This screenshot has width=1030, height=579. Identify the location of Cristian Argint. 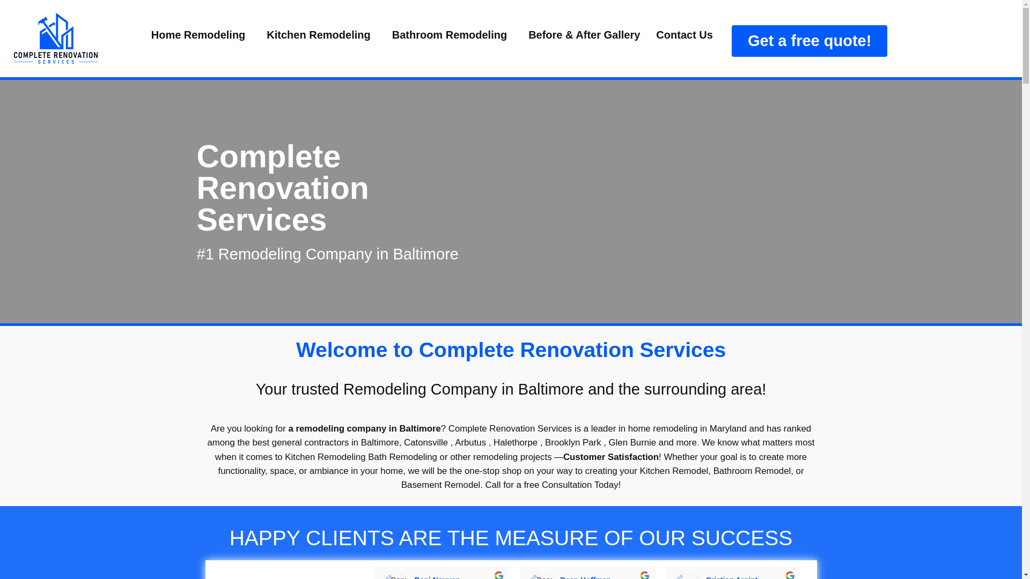
(733, 577).